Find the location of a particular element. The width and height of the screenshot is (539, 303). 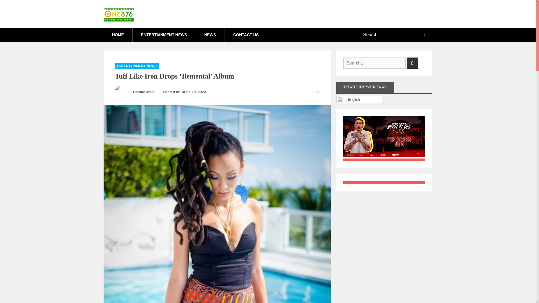

NEWS is located at coordinates (210, 35).